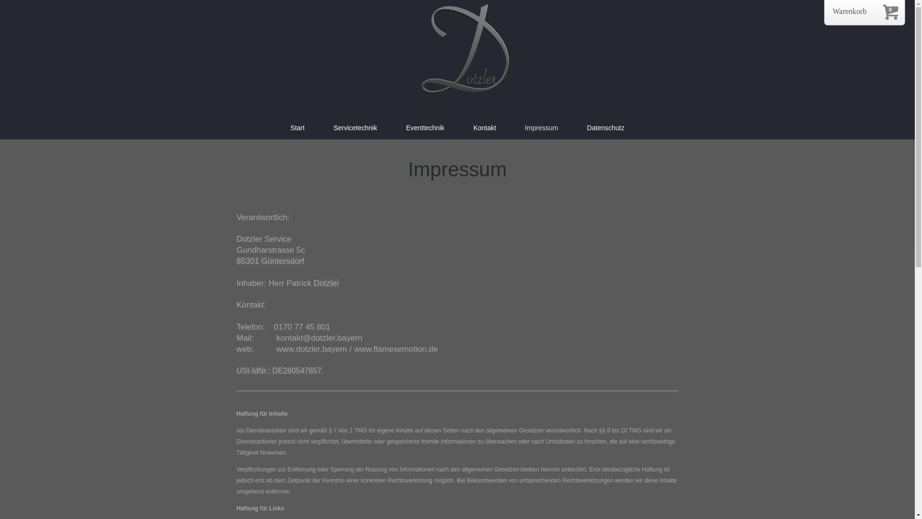 The height and width of the screenshot is (519, 922). I want to click on Start, so click(298, 128).